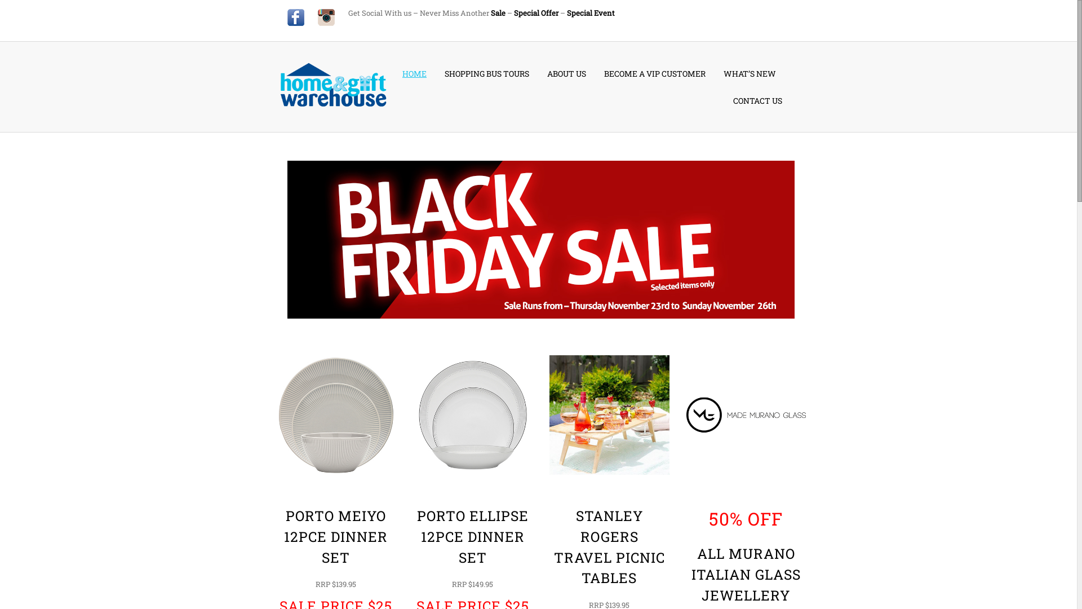  I want to click on Porto Meiyo Grey Dinner Set, so click(336, 415).